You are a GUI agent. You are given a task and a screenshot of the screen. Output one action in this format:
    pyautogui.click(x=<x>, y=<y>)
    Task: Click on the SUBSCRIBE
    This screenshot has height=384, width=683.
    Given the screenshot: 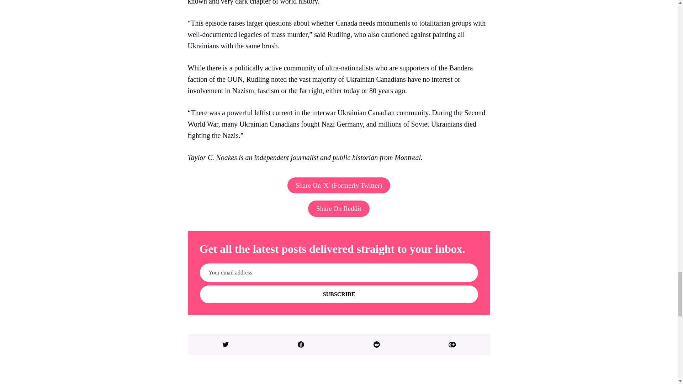 What is the action you would take?
    pyautogui.click(x=339, y=294)
    